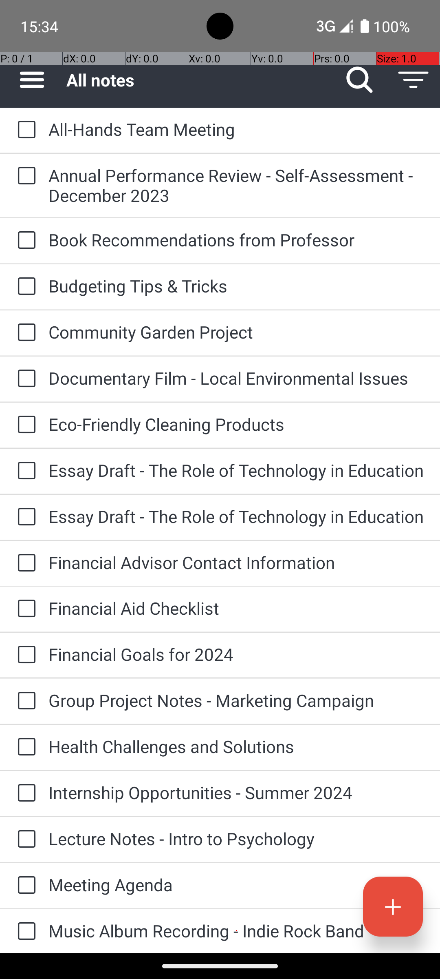 The height and width of the screenshot is (979, 440). What do you see at coordinates (24, 287) in the screenshot?
I see `to-do: Budgeting Tips & Tricks` at bounding box center [24, 287].